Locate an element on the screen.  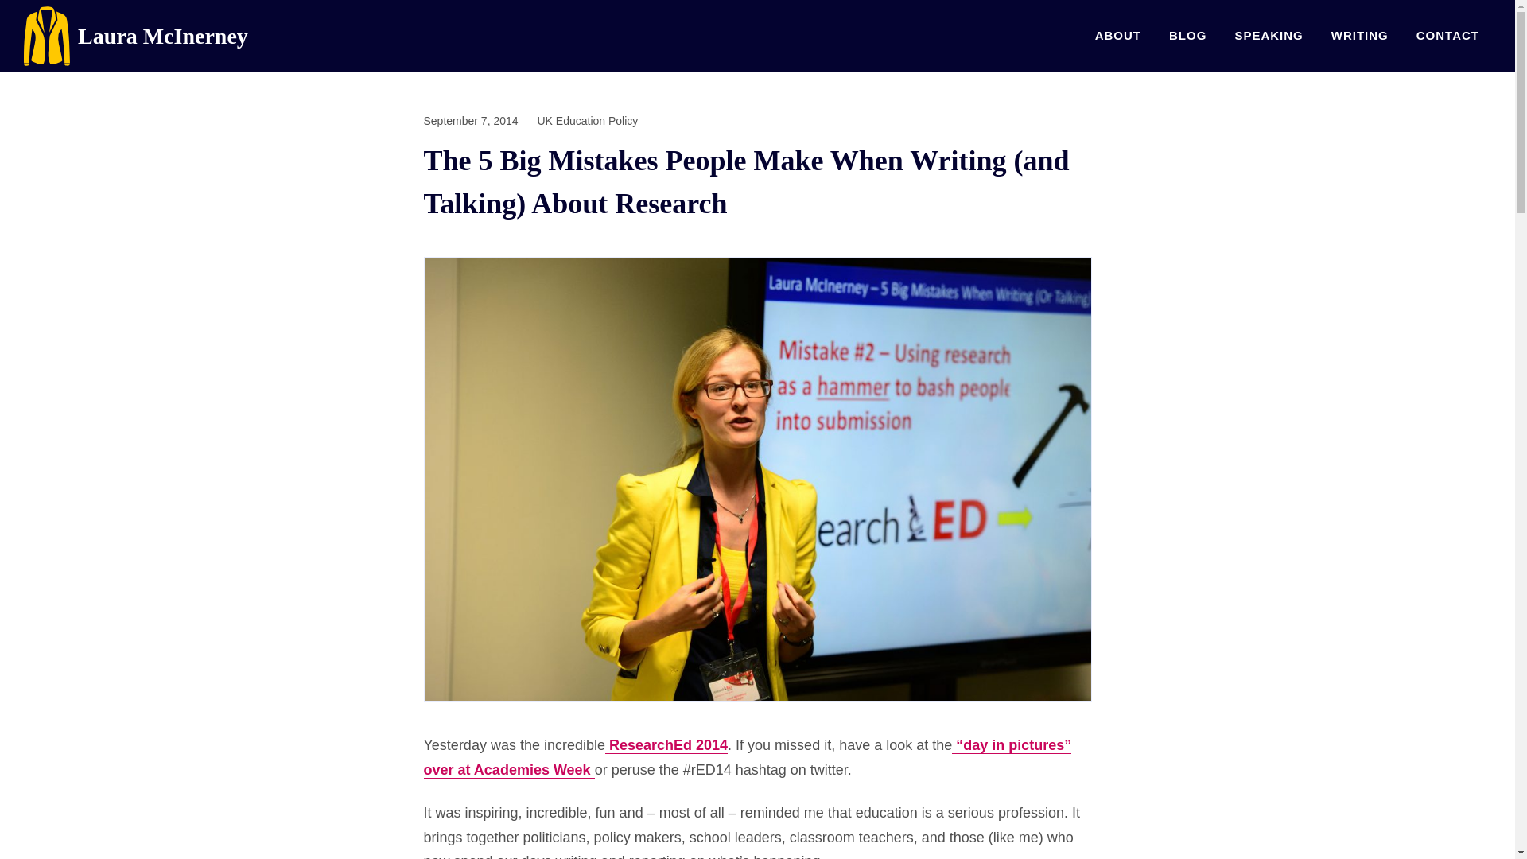
SPEAKING is located at coordinates (1269, 35).